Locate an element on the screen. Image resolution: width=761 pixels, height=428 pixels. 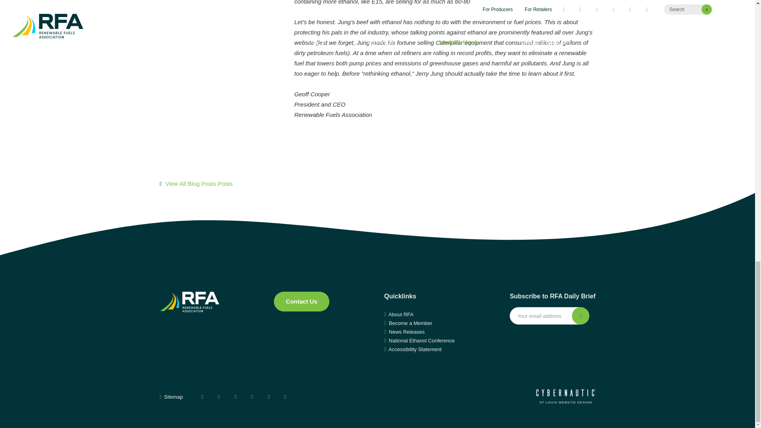
Instagram is located at coordinates (252, 397).